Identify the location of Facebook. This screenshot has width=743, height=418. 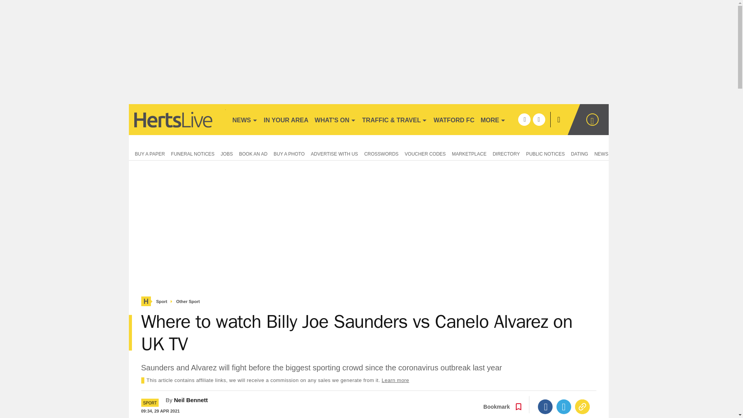
(545, 407).